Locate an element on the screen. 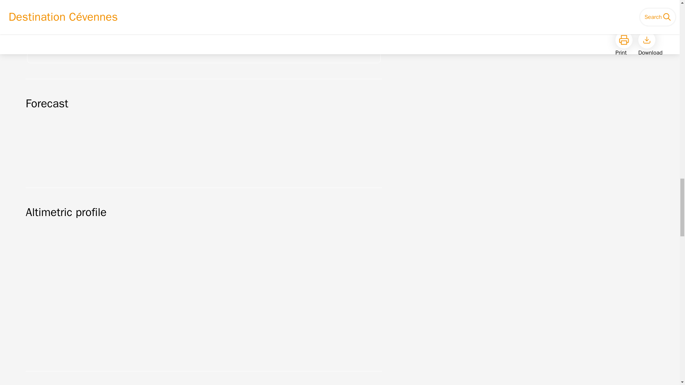  Widget meteofrance is located at coordinates (204, 144).